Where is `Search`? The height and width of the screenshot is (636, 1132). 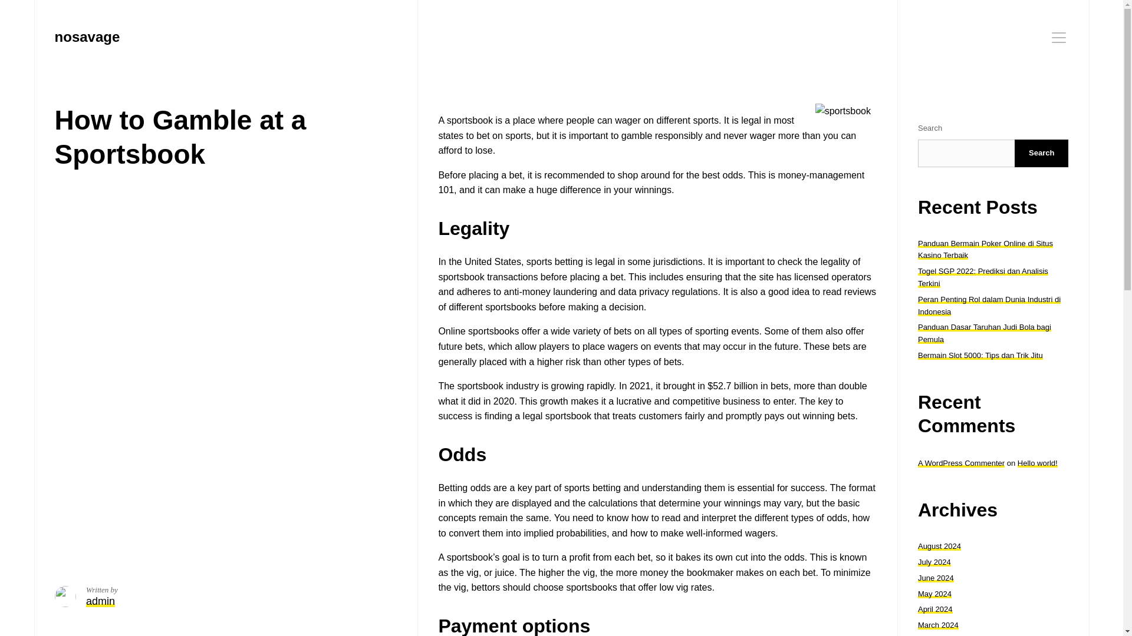
Search is located at coordinates (1041, 153).